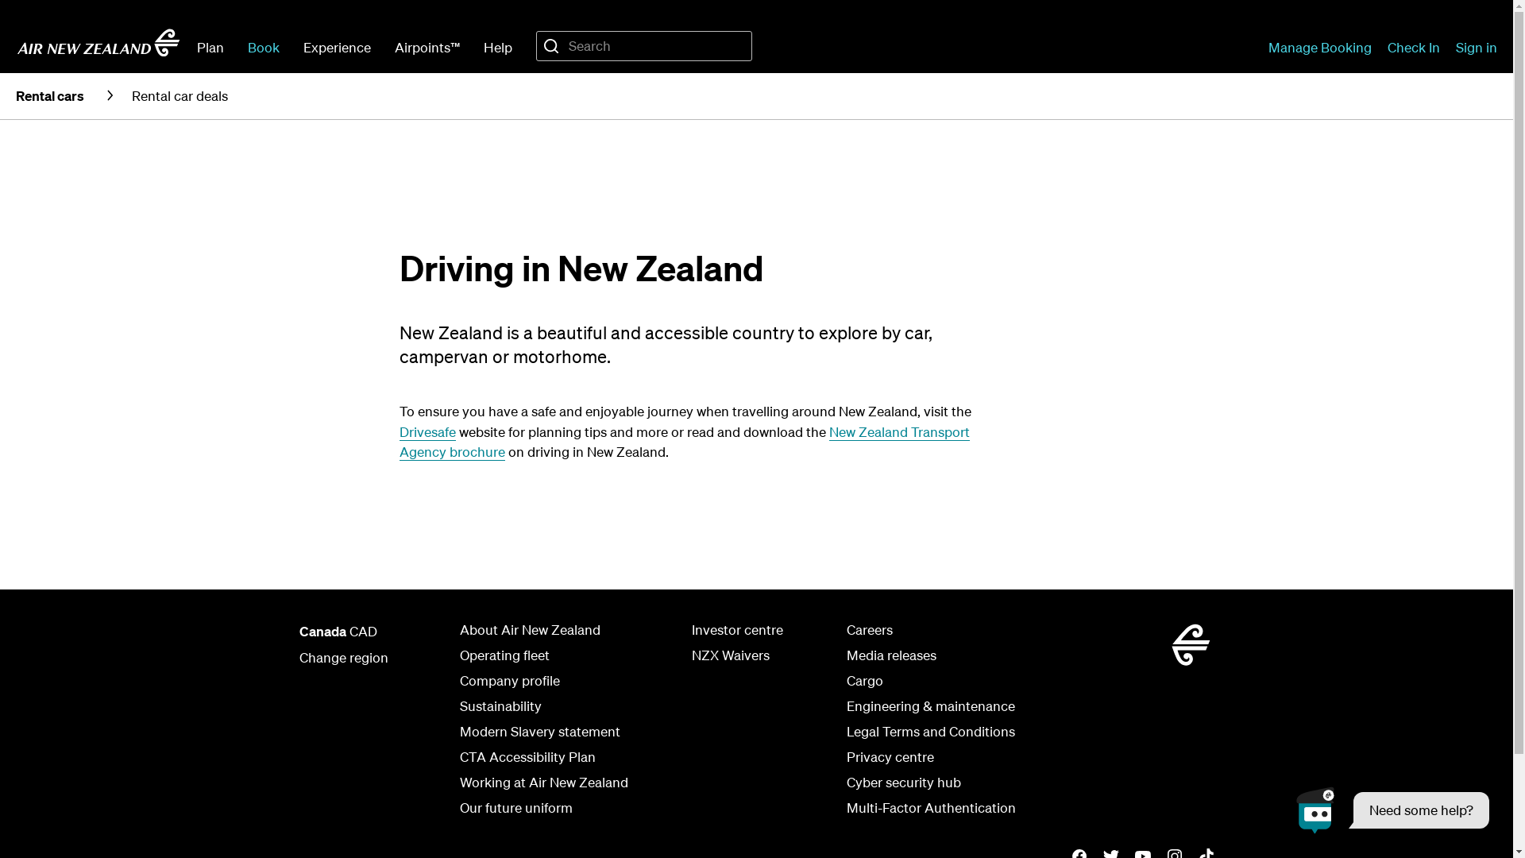 This screenshot has height=858, width=1525. What do you see at coordinates (498, 47) in the screenshot?
I see `Help` at bounding box center [498, 47].